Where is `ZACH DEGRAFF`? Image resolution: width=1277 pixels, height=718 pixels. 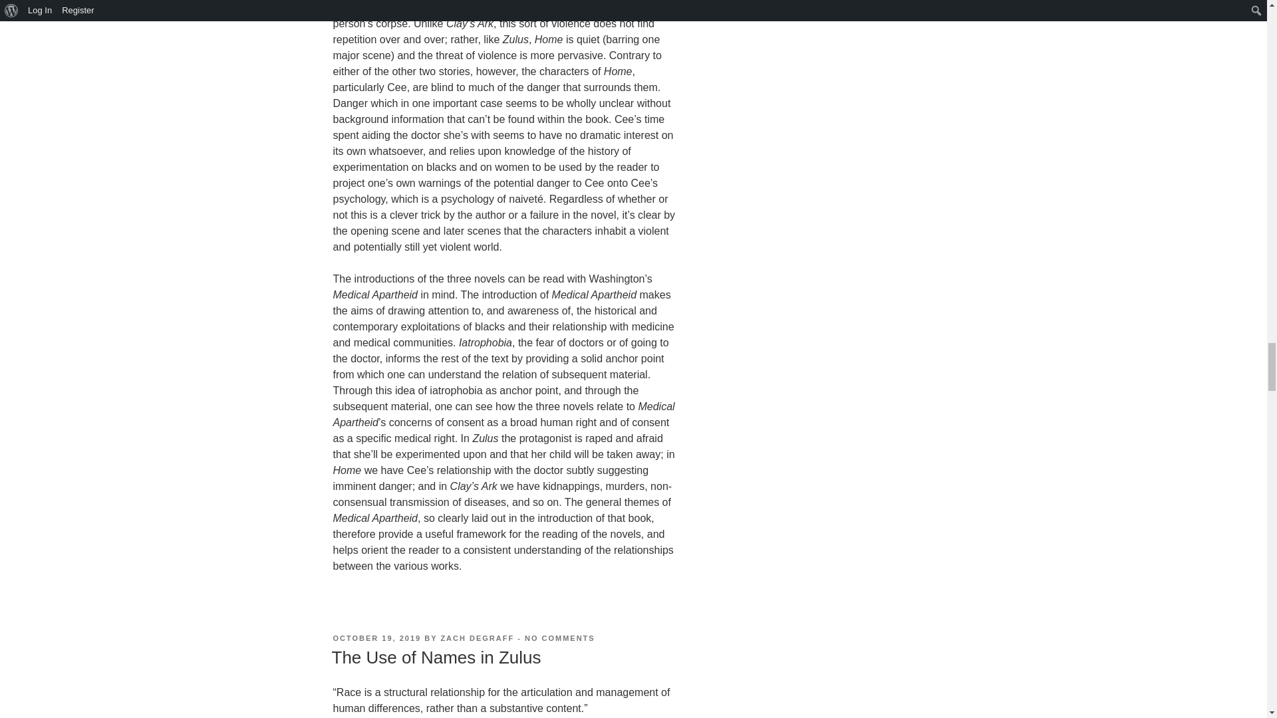 ZACH DEGRAFF is located at coordinates (478, 638).